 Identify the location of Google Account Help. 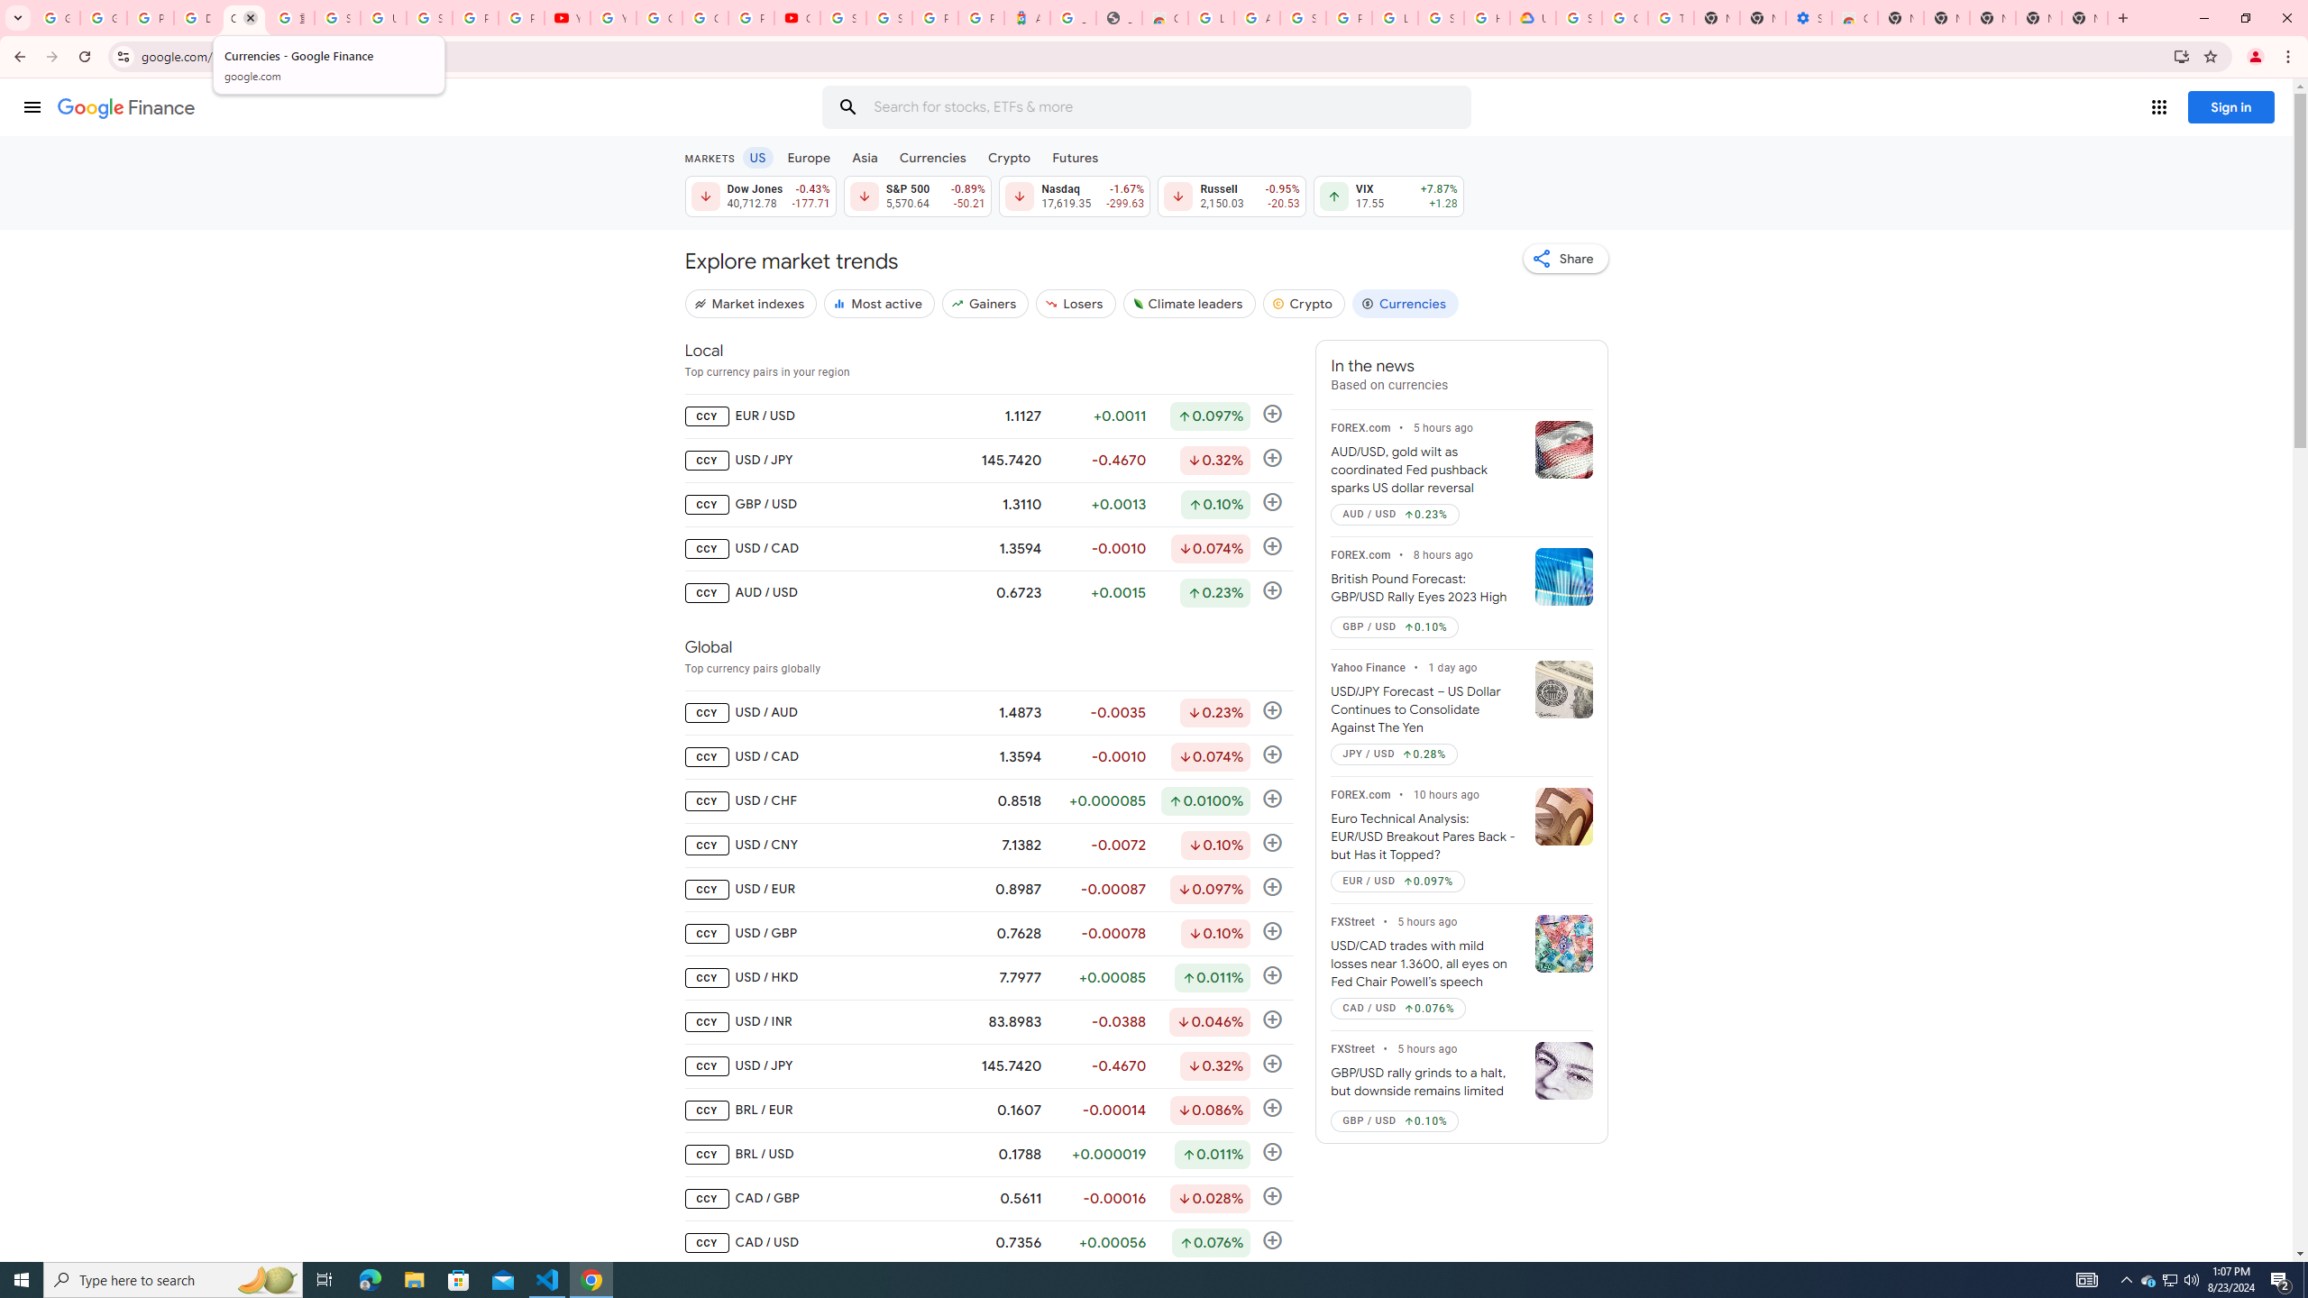
(658, 18).